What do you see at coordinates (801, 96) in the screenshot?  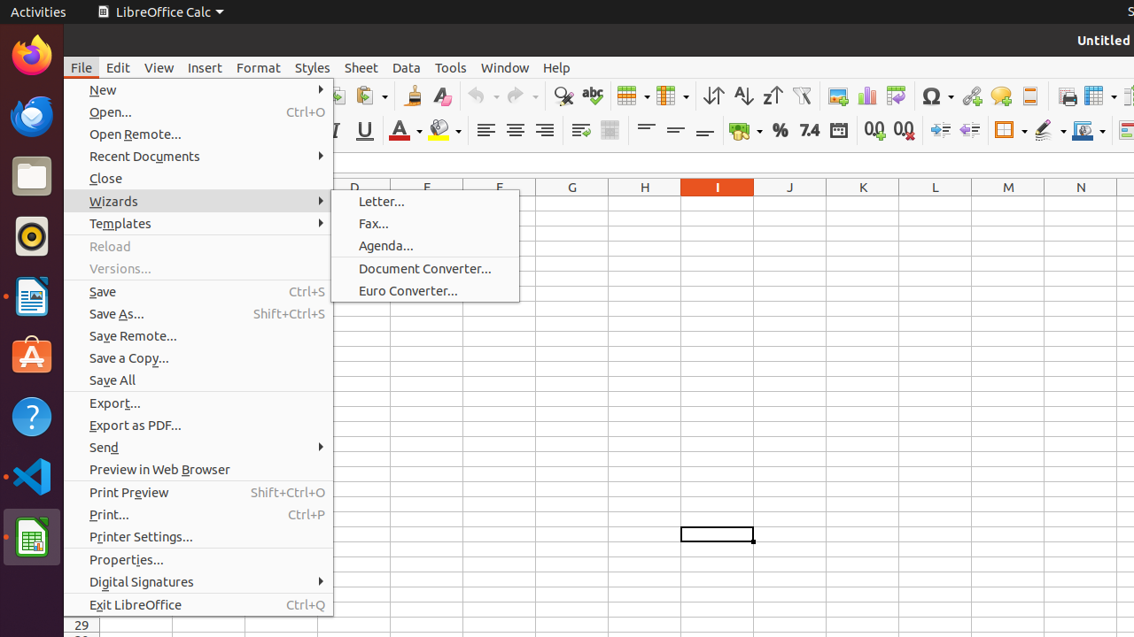 I see `AutoFilter` at bounding box center [801, 96].